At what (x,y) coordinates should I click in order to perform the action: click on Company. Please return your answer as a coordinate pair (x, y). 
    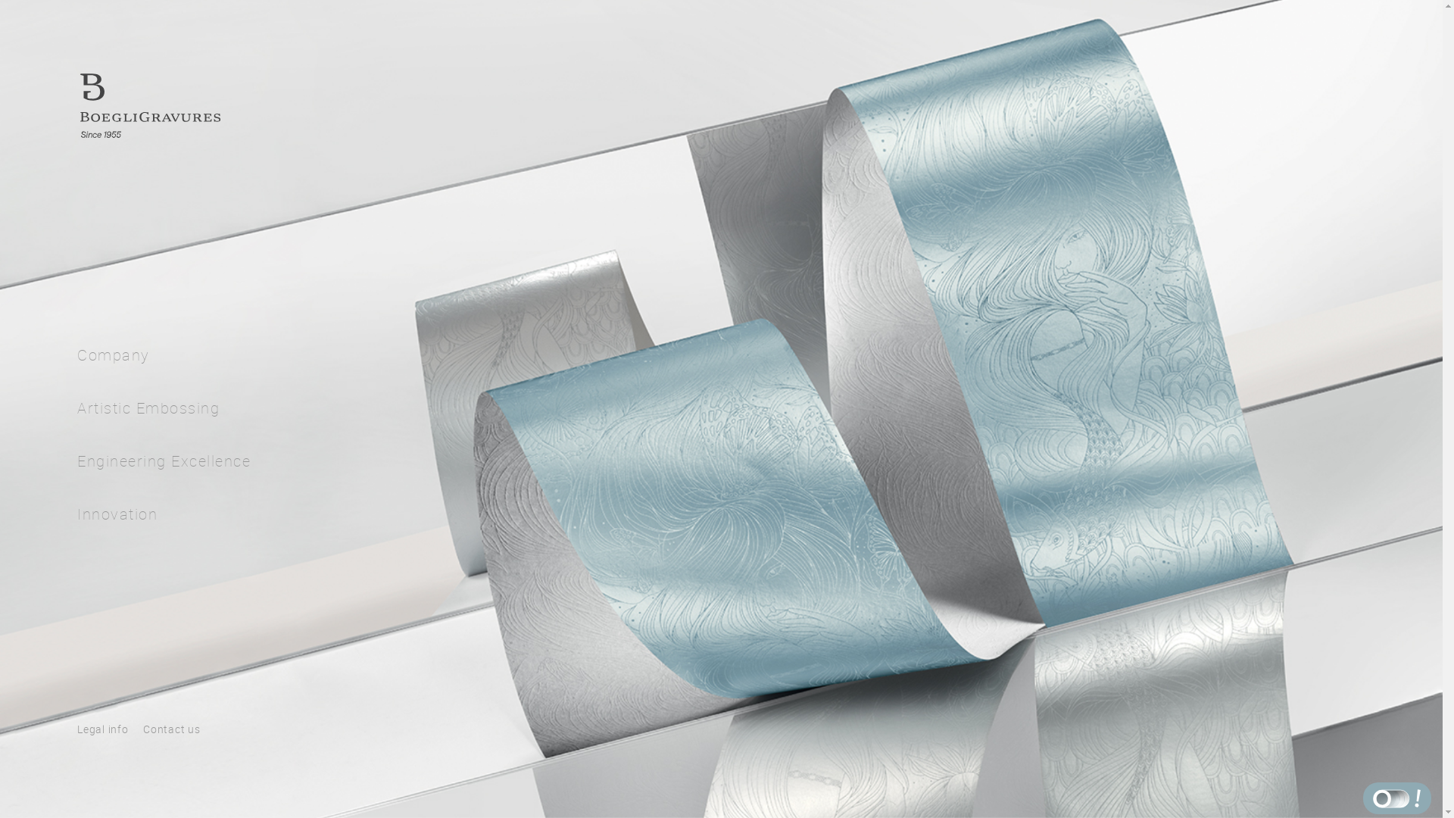
    Looking at the image, I should click on (114, 362).